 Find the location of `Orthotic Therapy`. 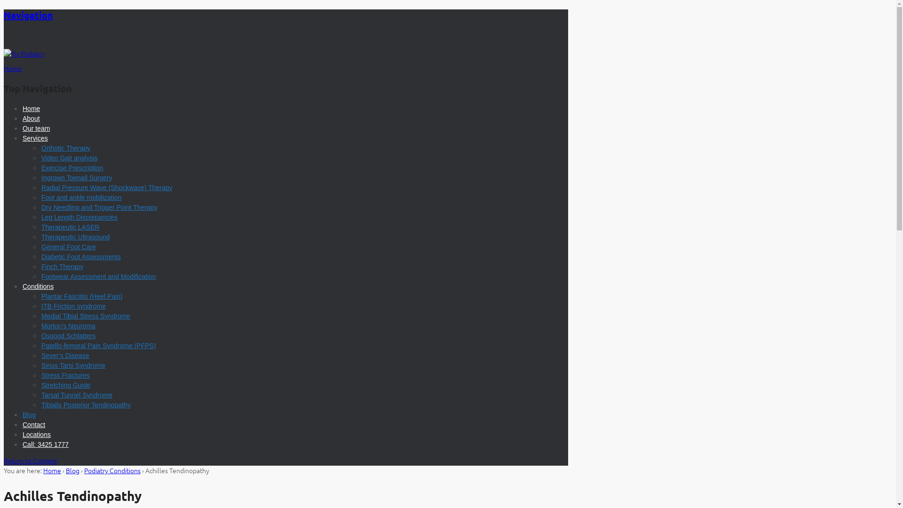

Orthotic Therapy is located at coordinates (66, 148).